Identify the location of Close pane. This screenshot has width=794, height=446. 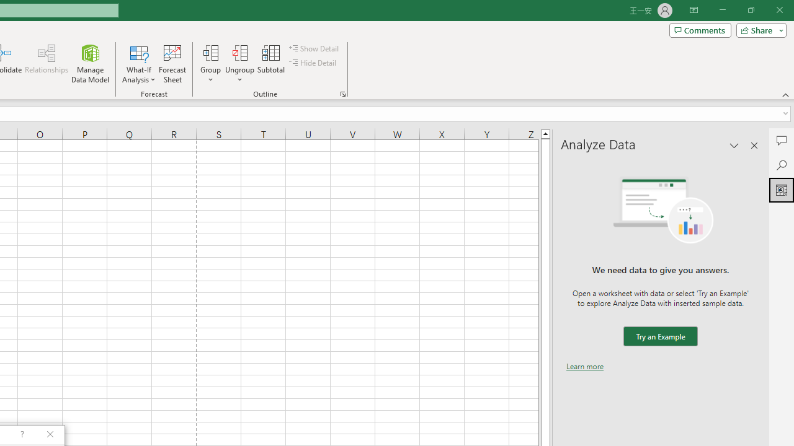
(754, 145).